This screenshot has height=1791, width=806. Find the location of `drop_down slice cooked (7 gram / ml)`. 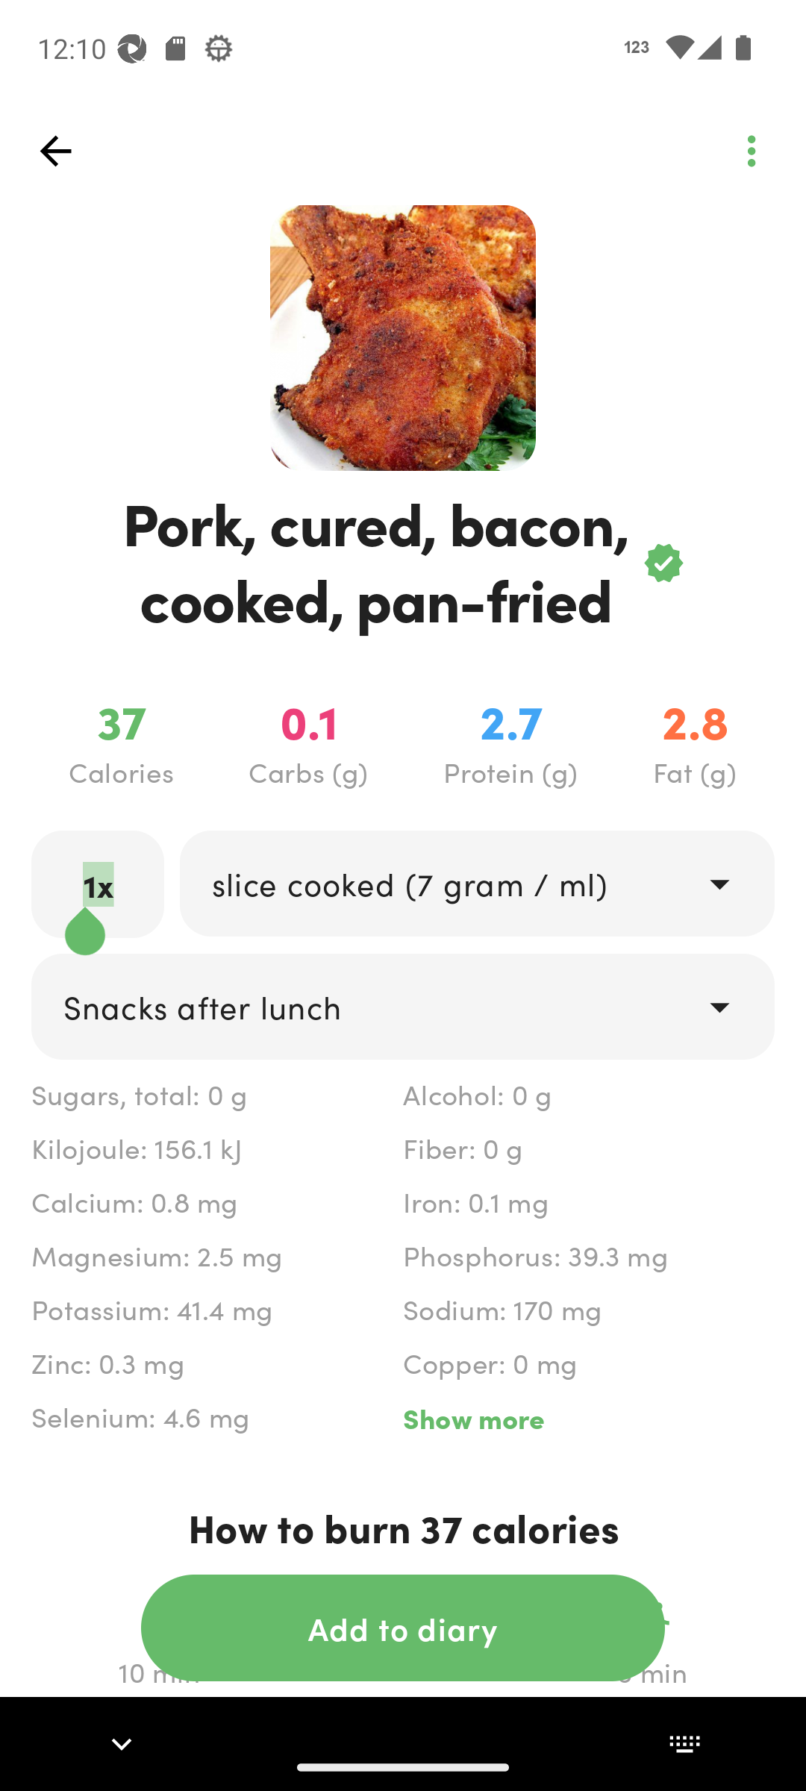

drop_down slice cooked (7 gram / ml) is located at coordinates (476, 884).